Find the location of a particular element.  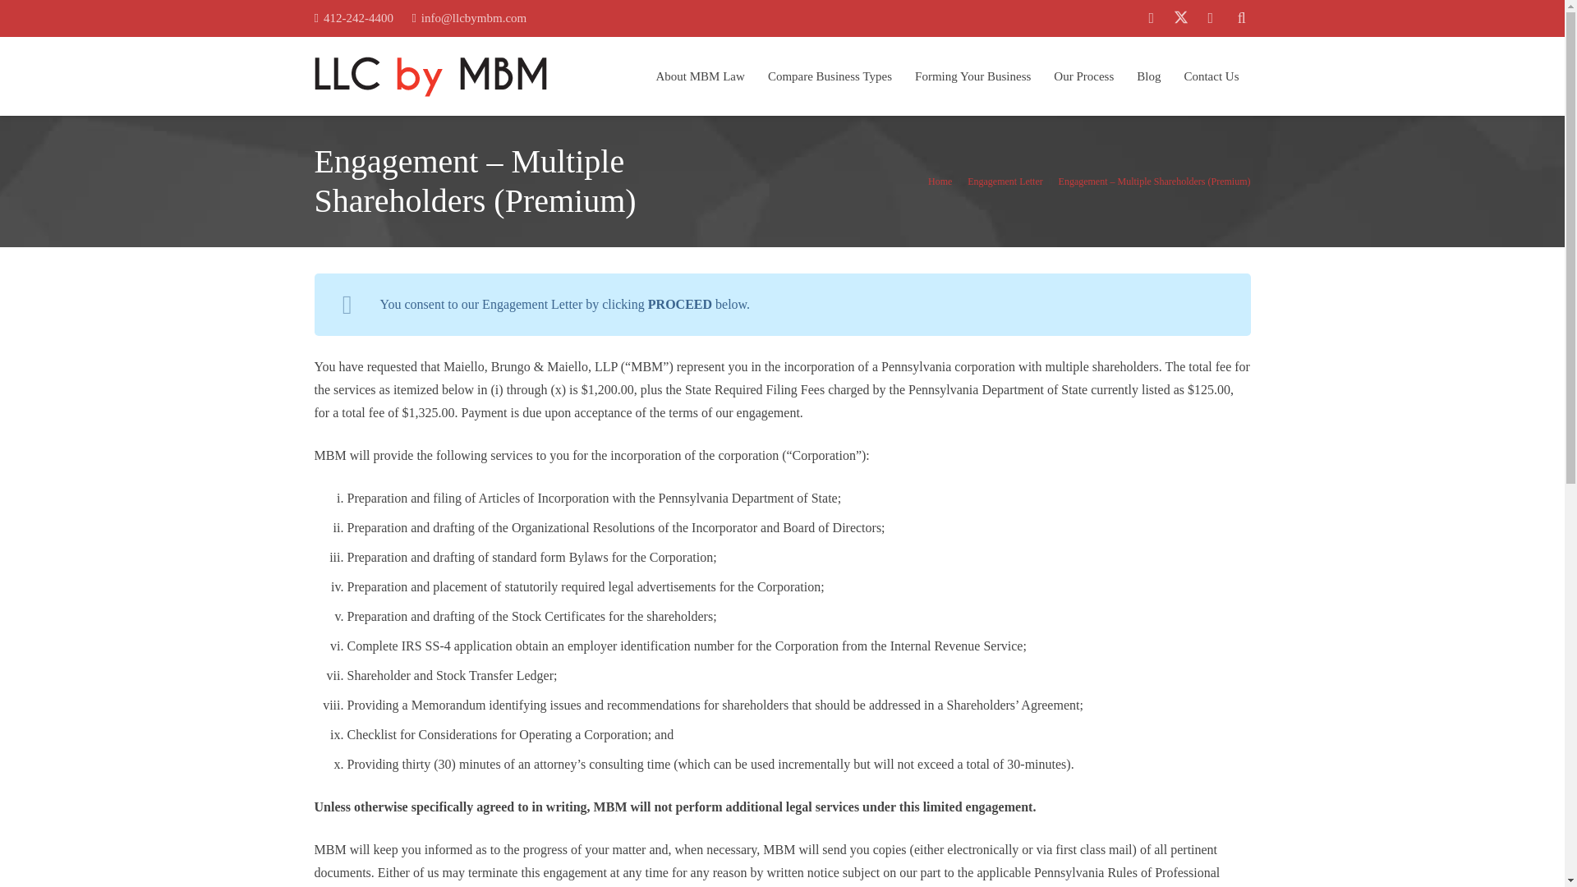

About MBM Law is located at coordinates (701, 76).